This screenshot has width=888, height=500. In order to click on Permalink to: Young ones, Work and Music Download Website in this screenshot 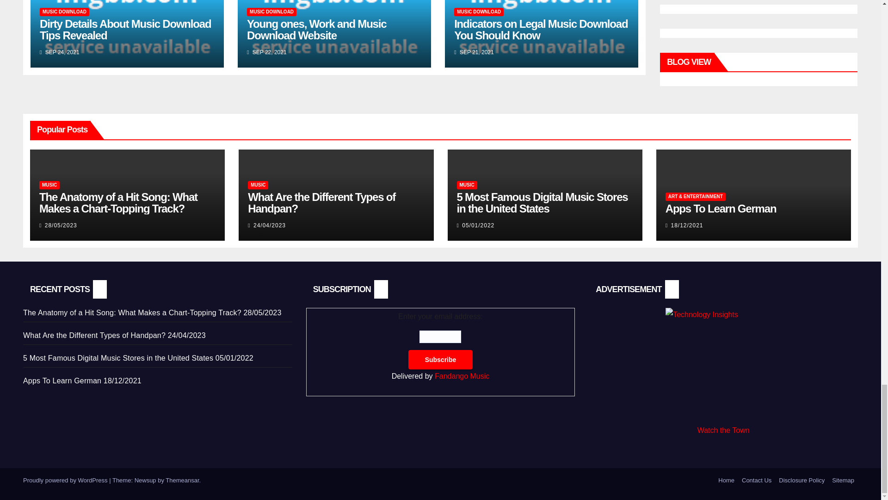, I will do `click(316, 29)`.